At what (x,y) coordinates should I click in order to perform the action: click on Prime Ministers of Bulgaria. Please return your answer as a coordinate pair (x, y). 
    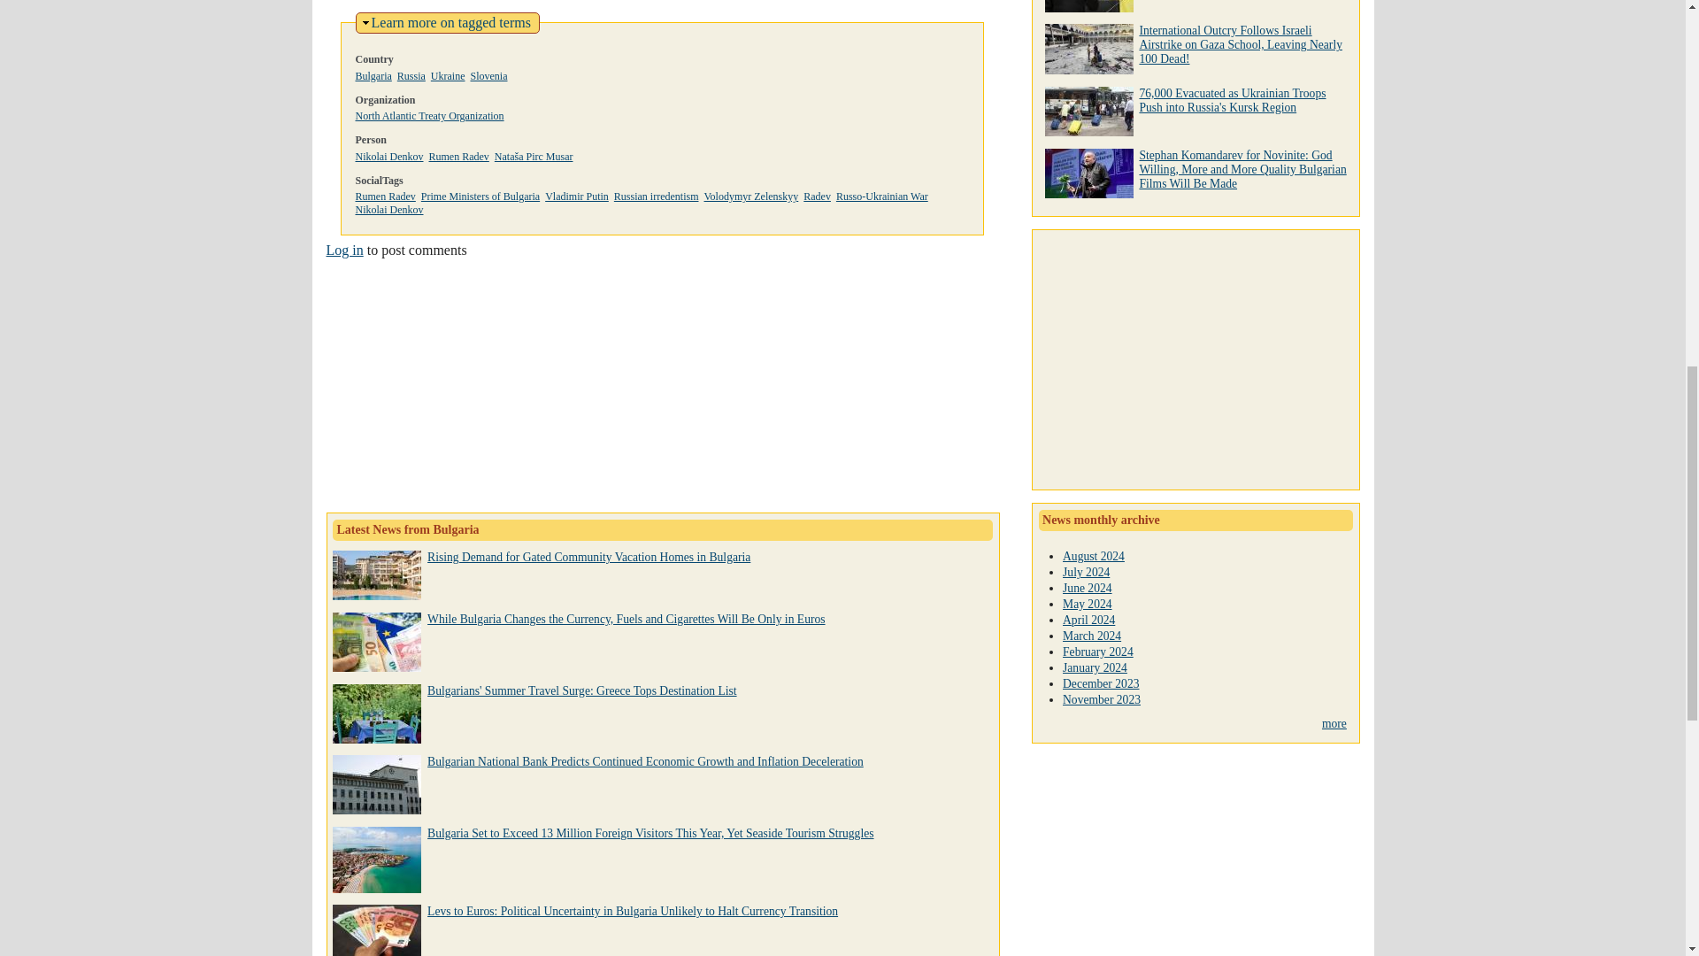
    Looking at the image, I should click on (386, 196).